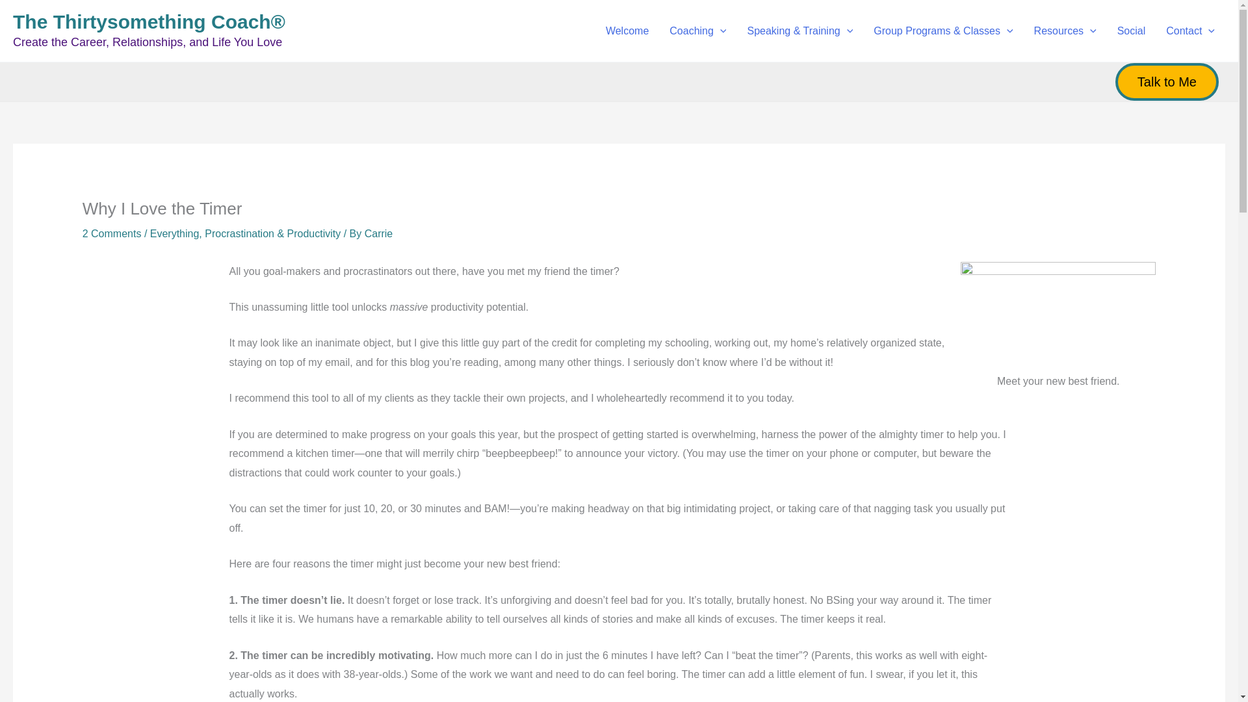 The height and width of the screenshot is (702, 1248). I want to click on Contact, so click(1190, 31).